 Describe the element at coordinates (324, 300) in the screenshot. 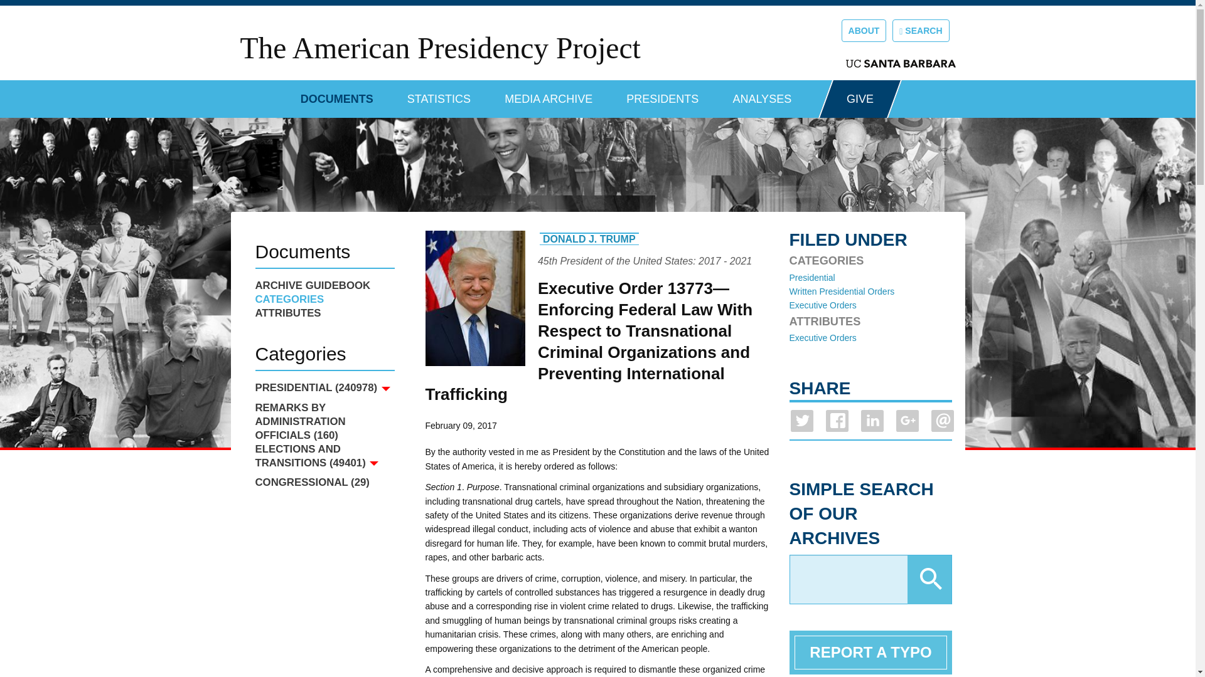

I see `CATEGORIES` at that location.